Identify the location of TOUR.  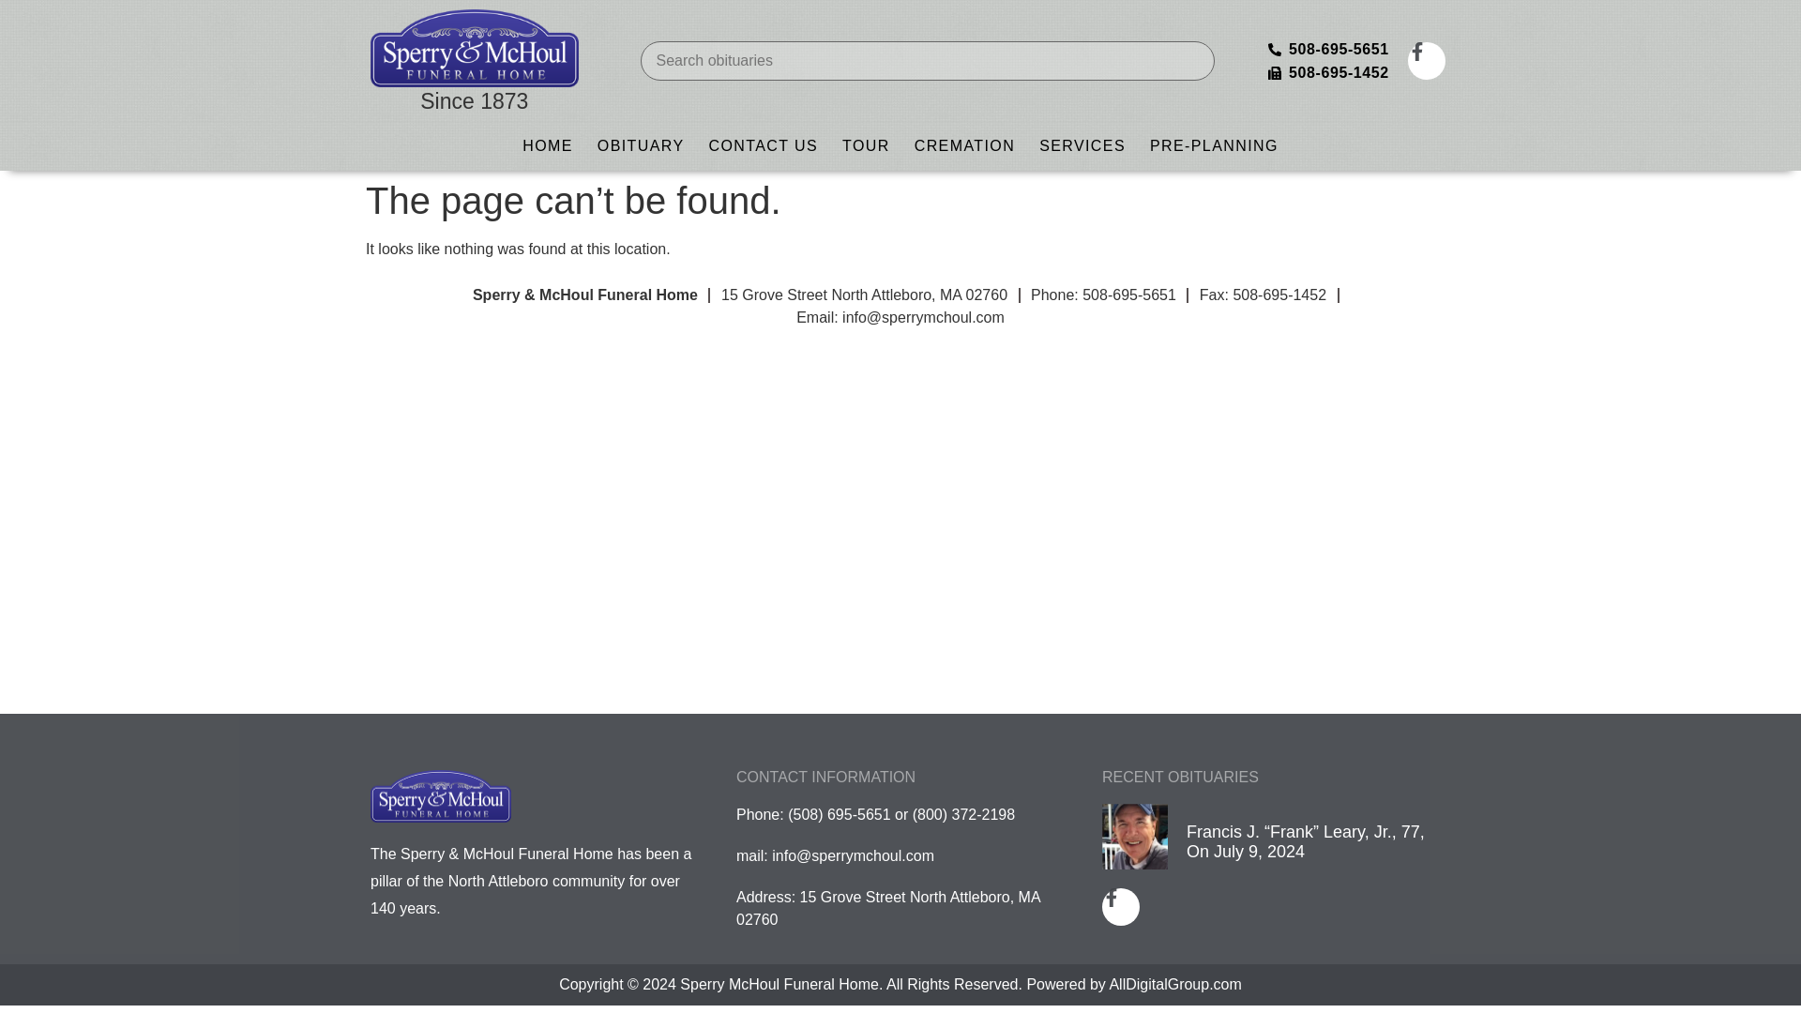
(866, 146).